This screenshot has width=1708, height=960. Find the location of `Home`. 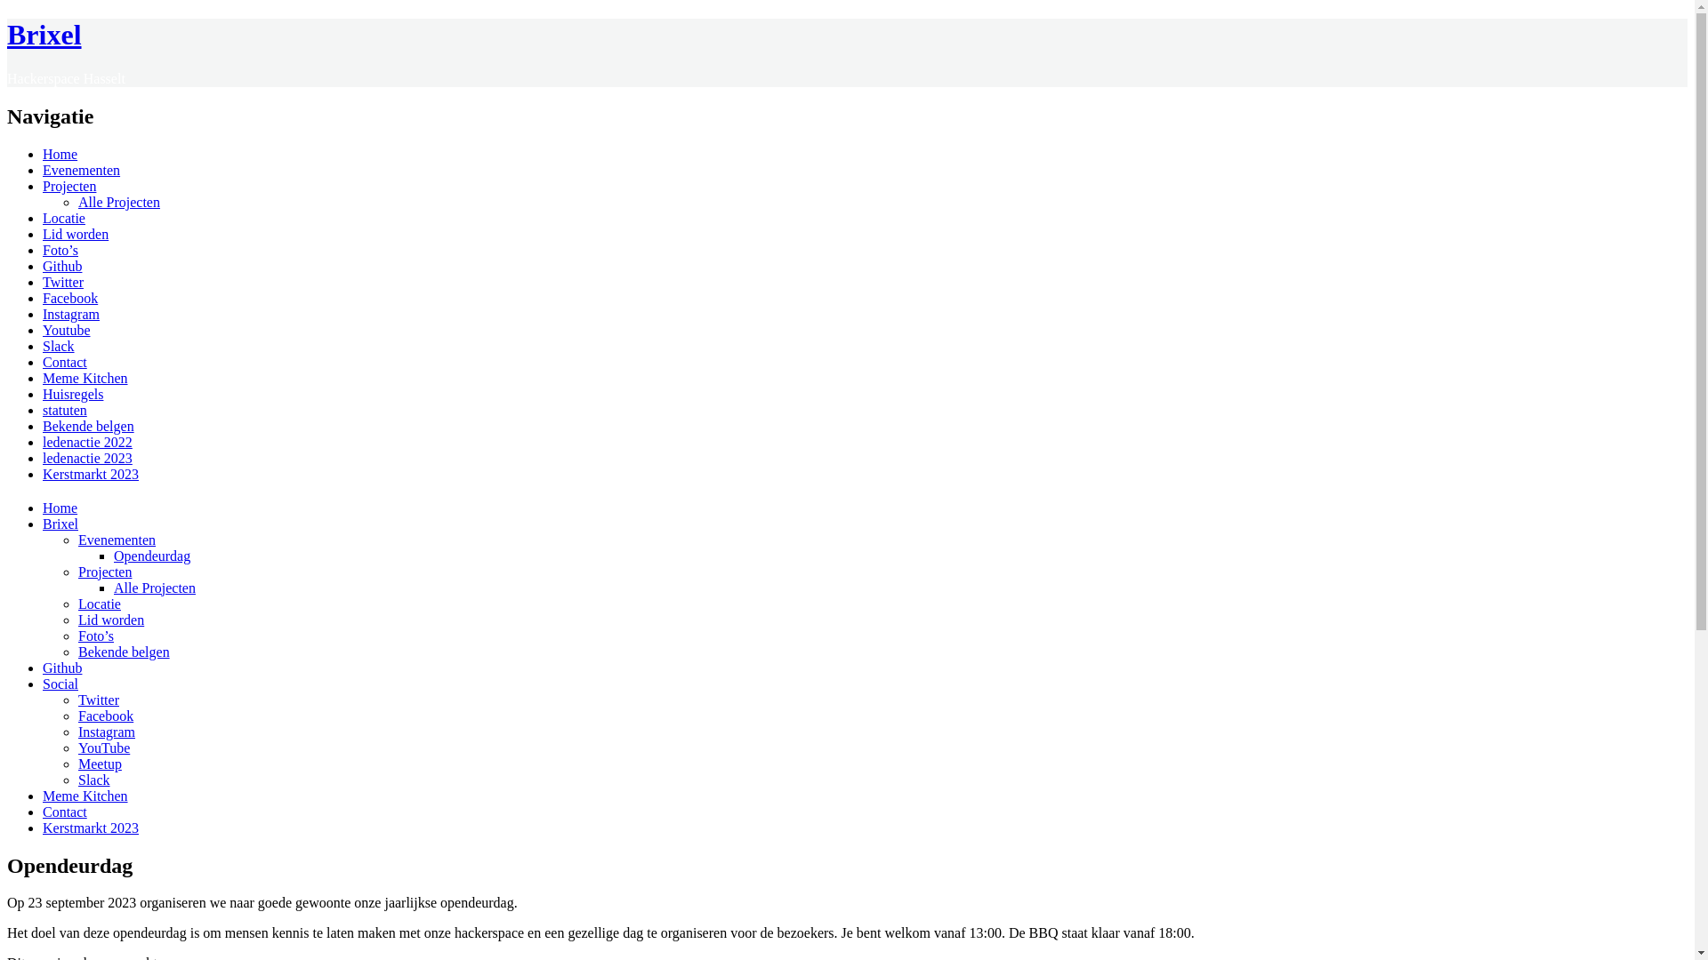

Home is located at coordinates (60, 508).